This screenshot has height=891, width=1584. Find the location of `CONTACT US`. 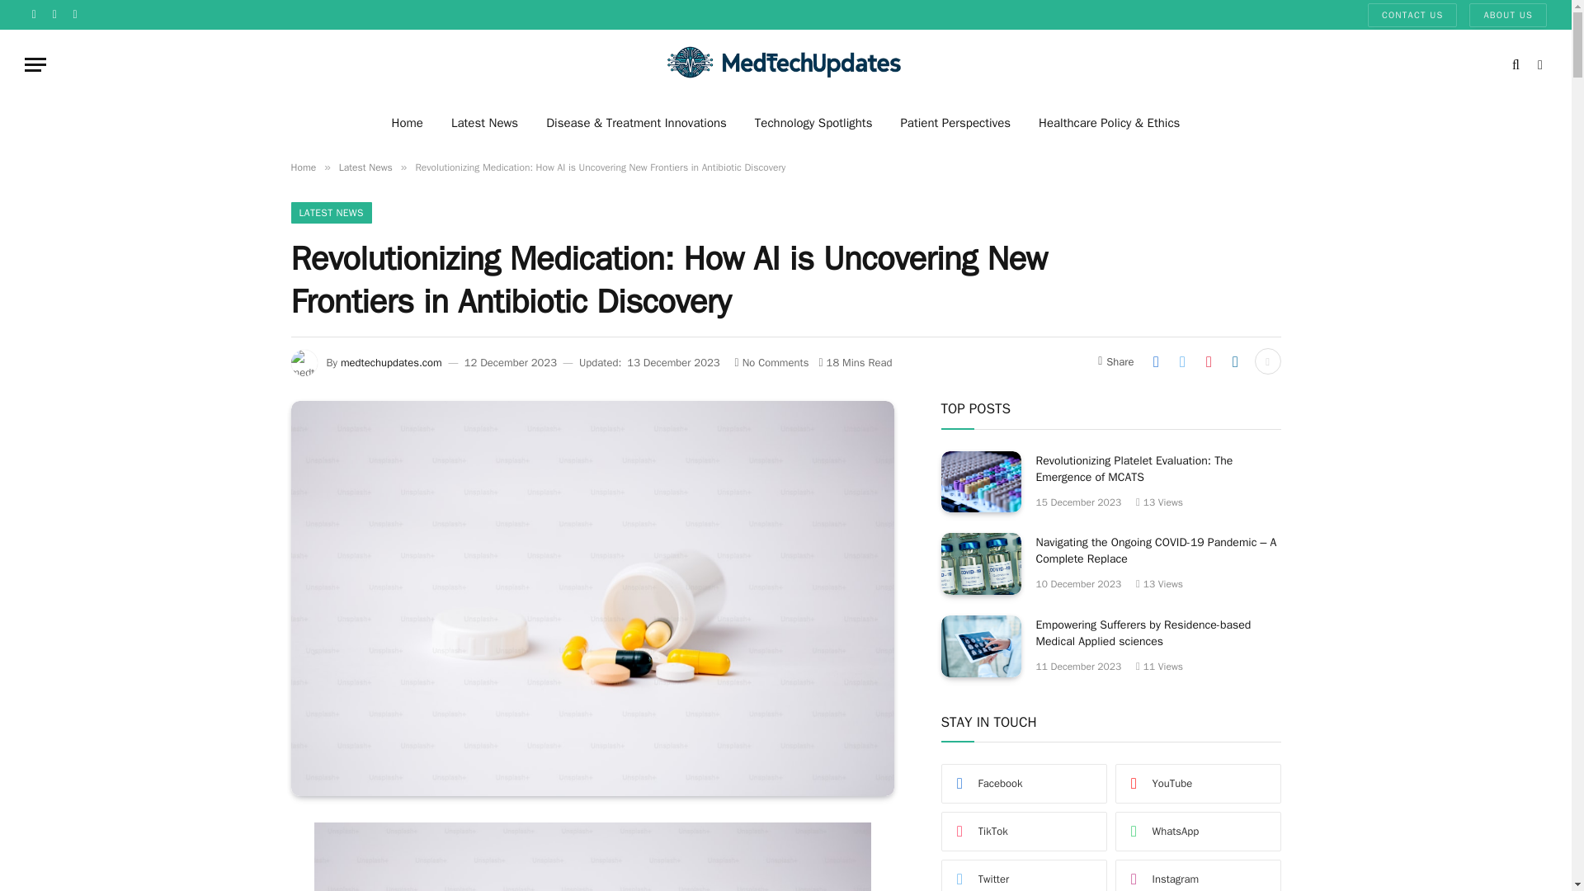

CONTACT US is located at coordinates (1412, 15).